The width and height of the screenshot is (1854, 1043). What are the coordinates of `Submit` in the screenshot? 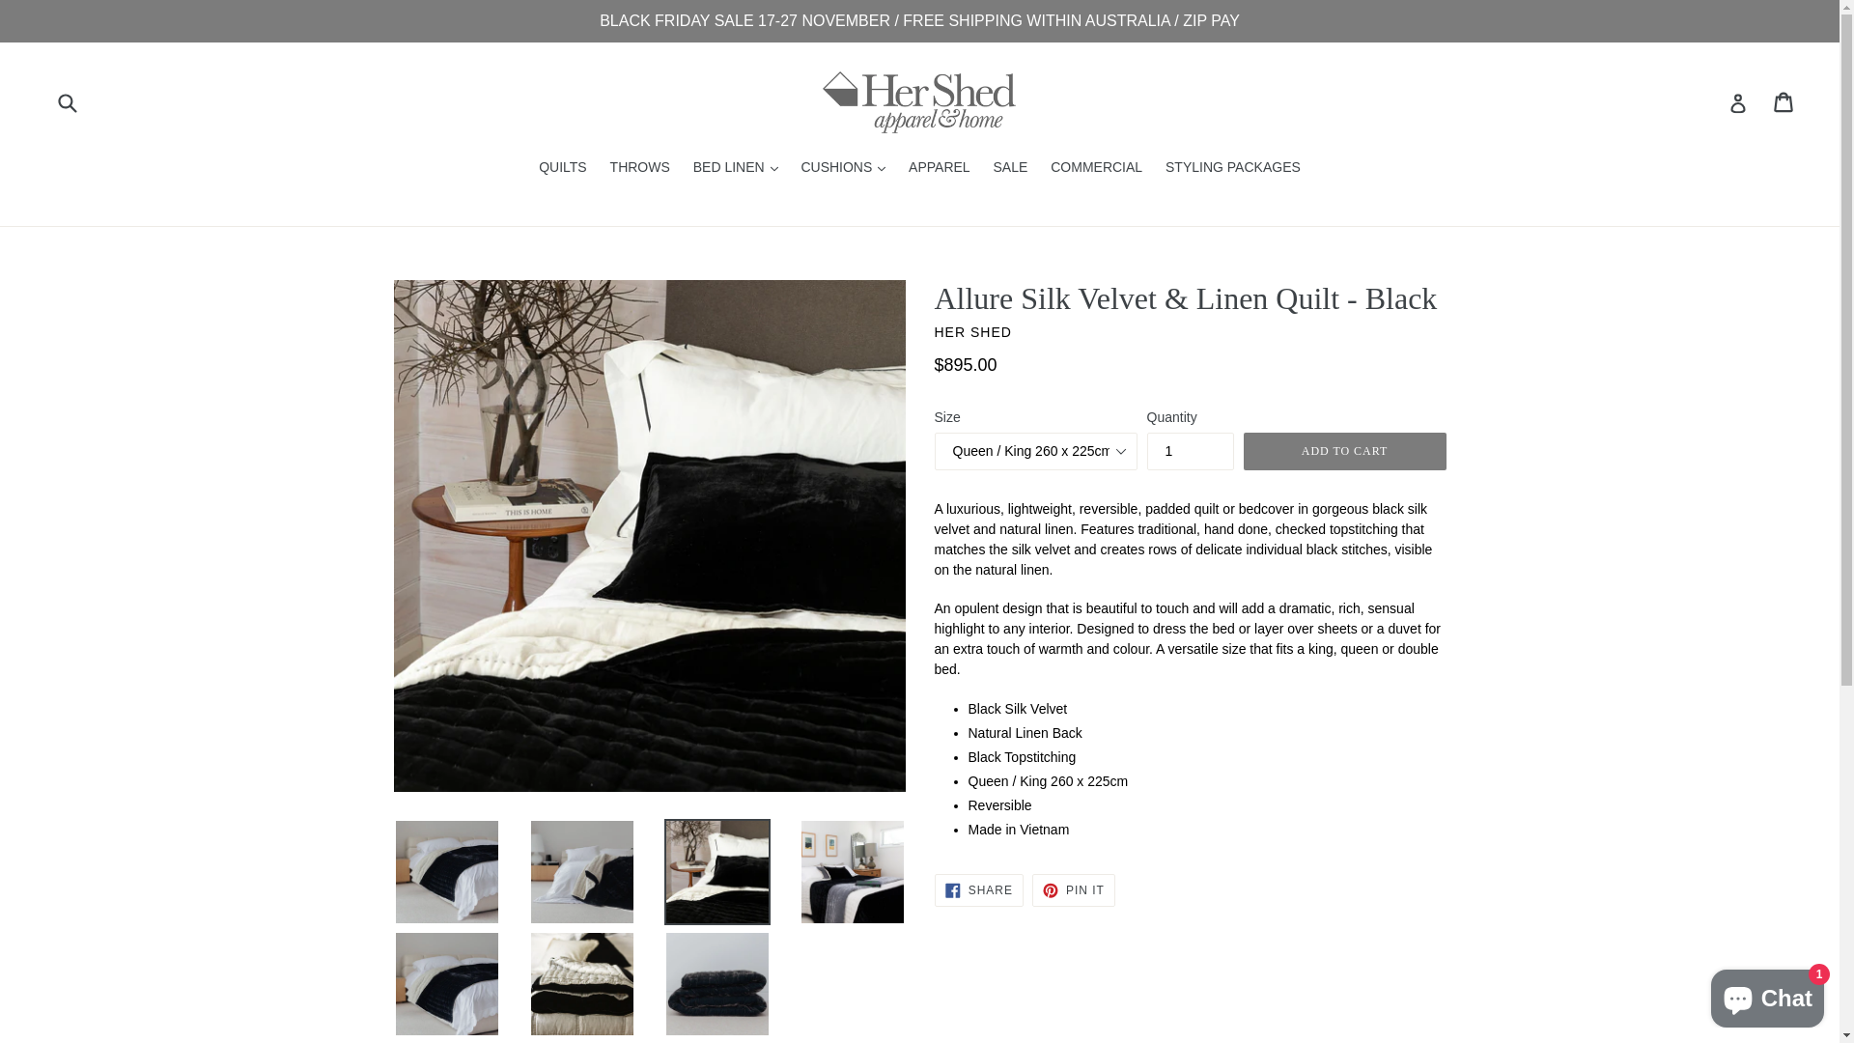 It's located at (67, 102).